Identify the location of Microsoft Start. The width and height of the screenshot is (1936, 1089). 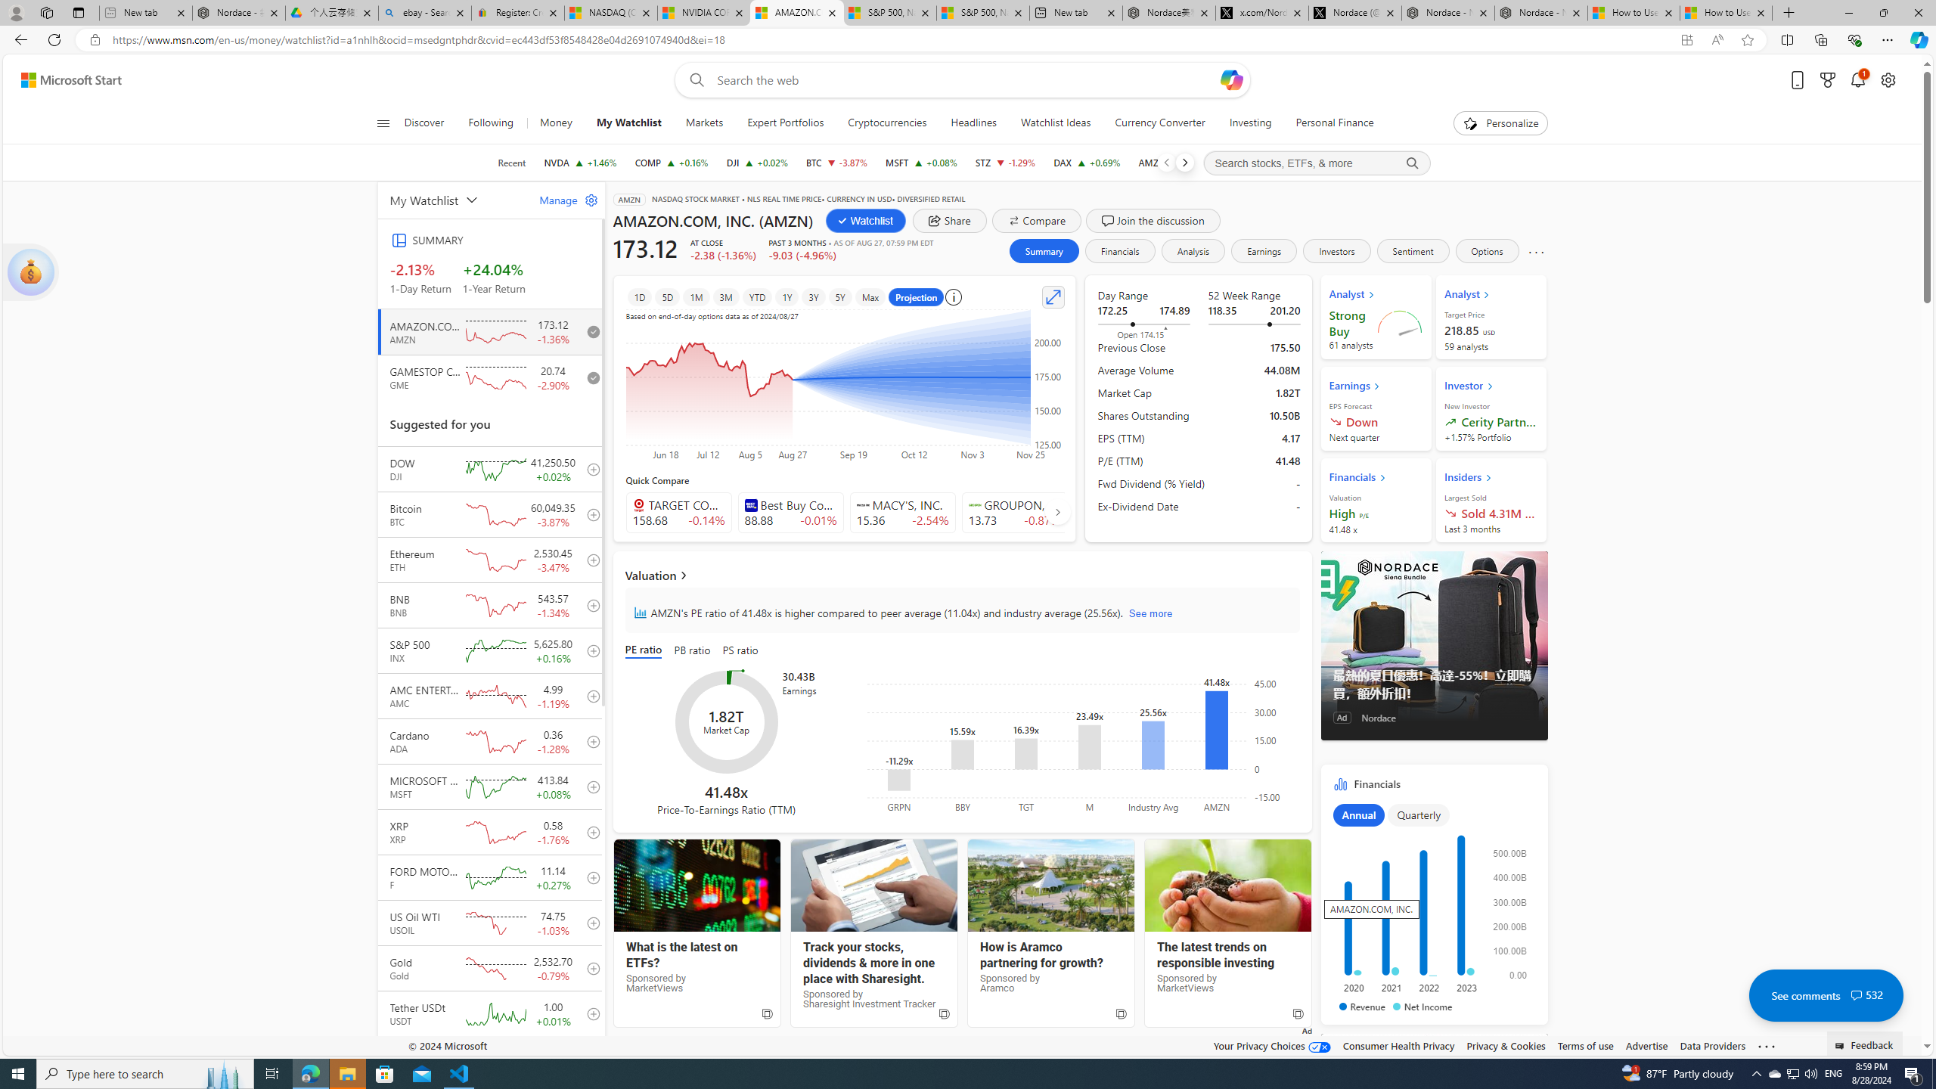
(71, 80).